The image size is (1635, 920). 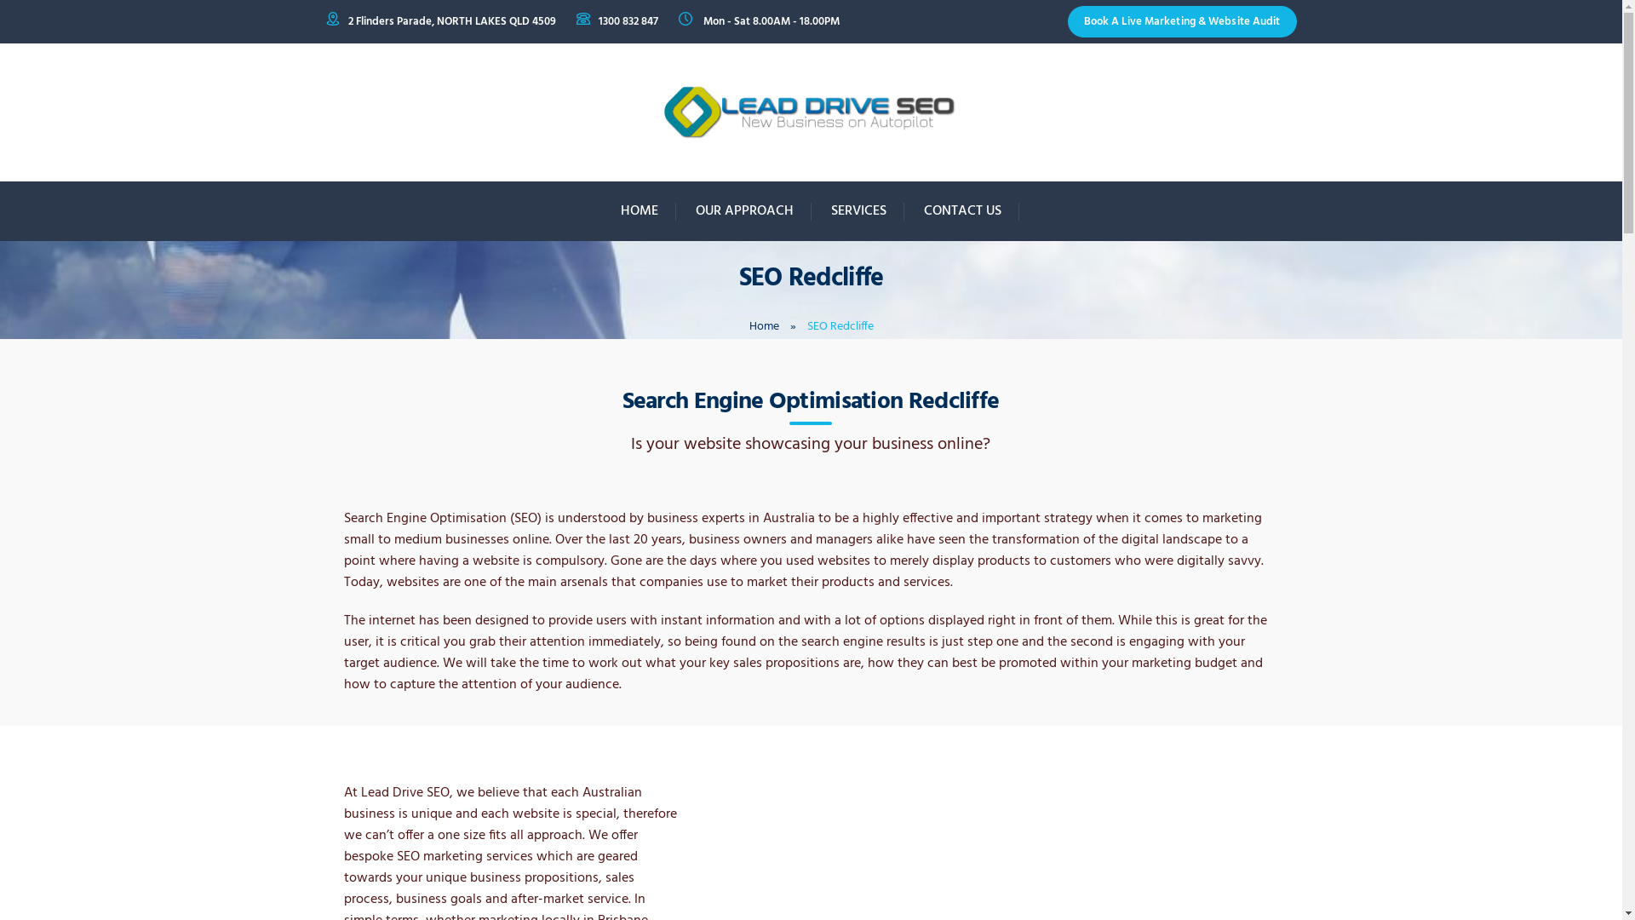 What do you see at coordinates (765, 327) in the screenshot?
I see `Home` at bounding box center [765, 327].